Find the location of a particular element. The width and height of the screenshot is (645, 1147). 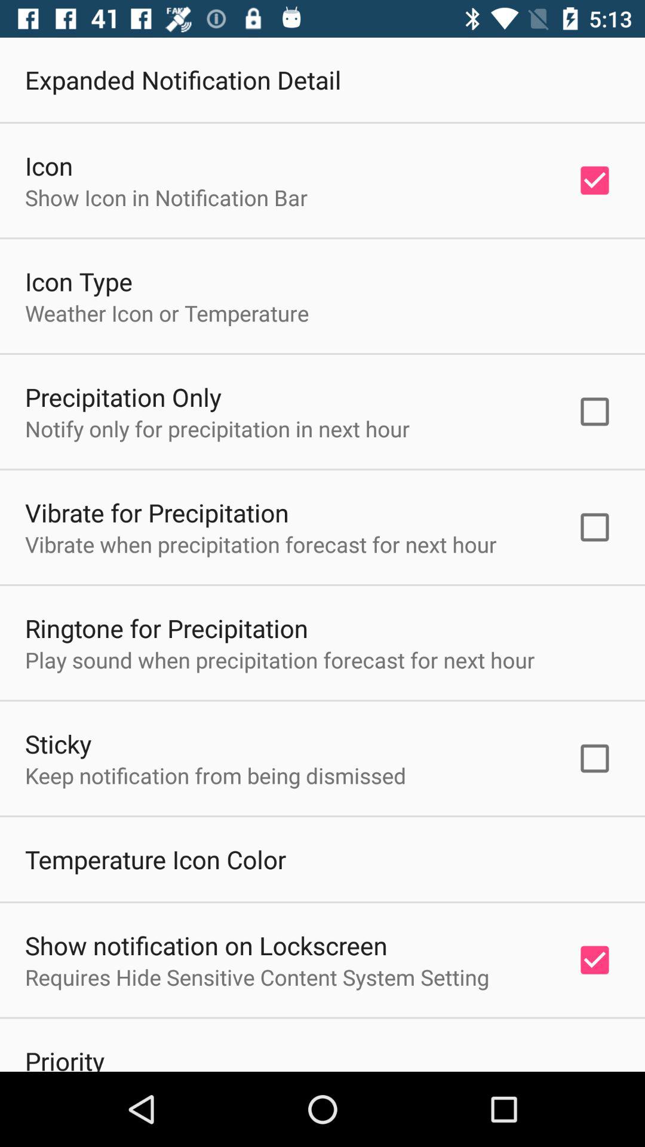

open play sound when item is located at coordinates (279, 660).